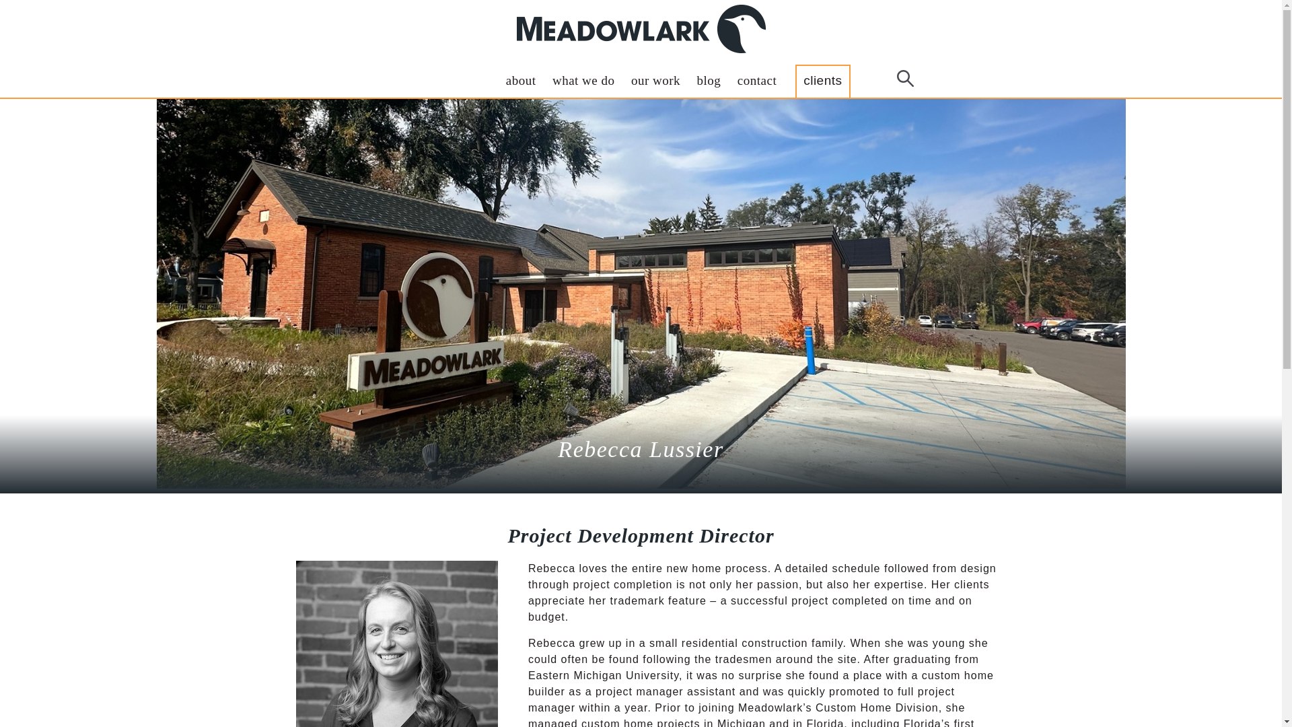 This screenshot has height=727, width=1292. Describe the element at coordinates (822, 81) in the screenshot. I see `clients` at that location.